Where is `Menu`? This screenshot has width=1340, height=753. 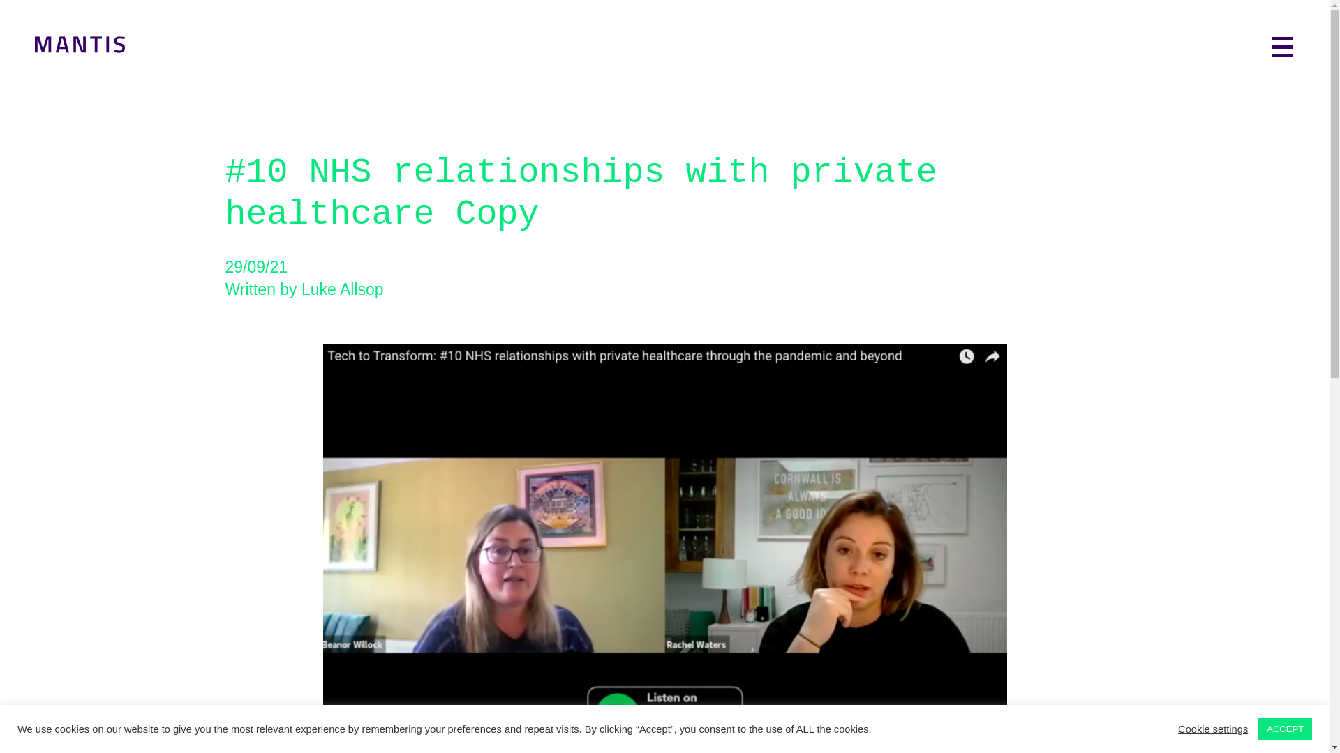 Menu is located at coordinates (1282, 47).